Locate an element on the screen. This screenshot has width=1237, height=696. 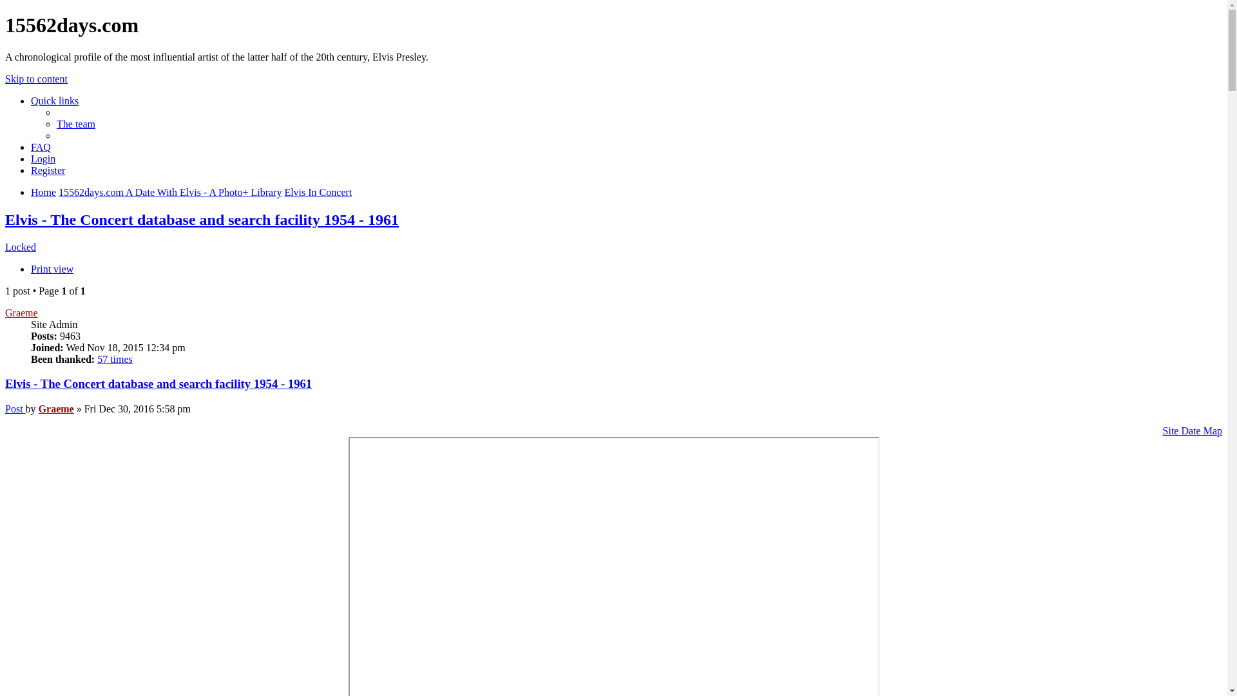
The team is located at coordinates (76, 124).